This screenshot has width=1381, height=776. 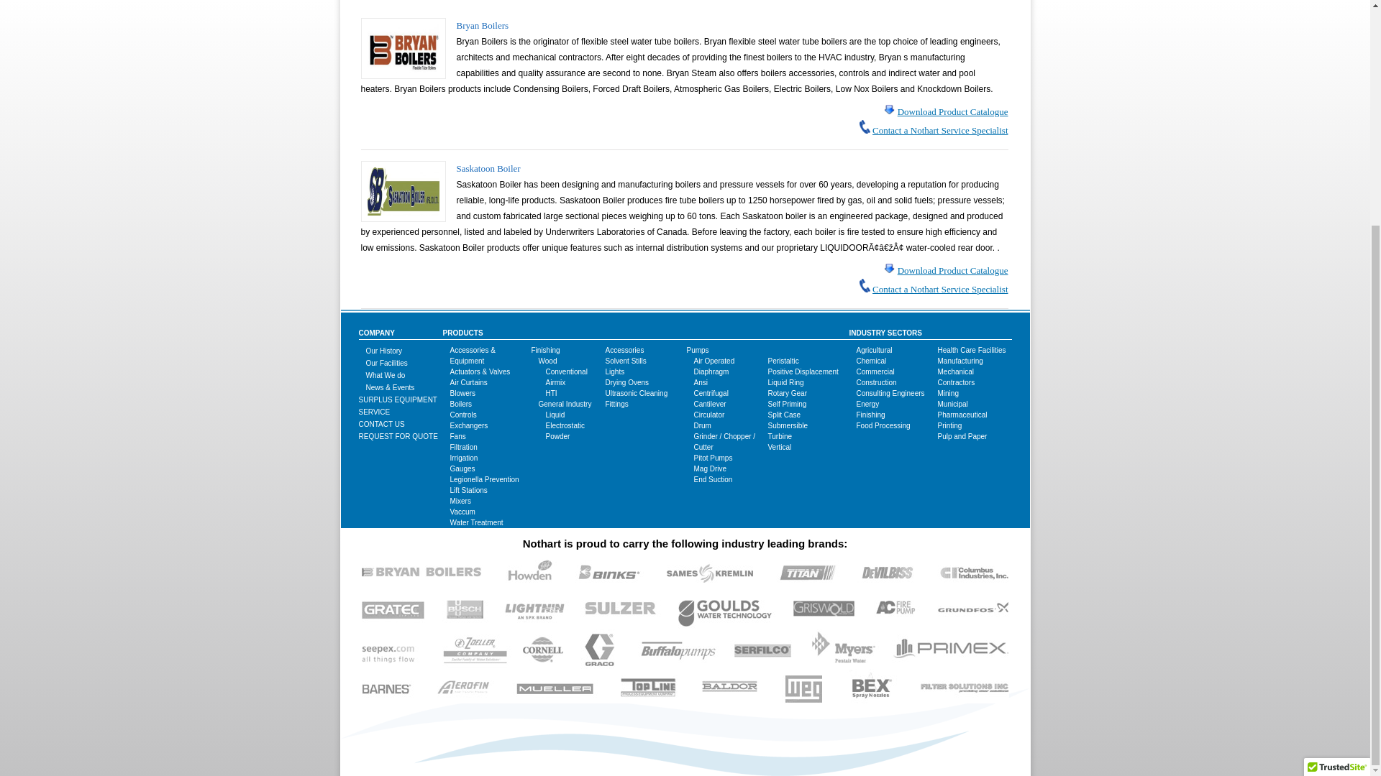 I want to click on Air Curtains, so click(x=468, y=382).